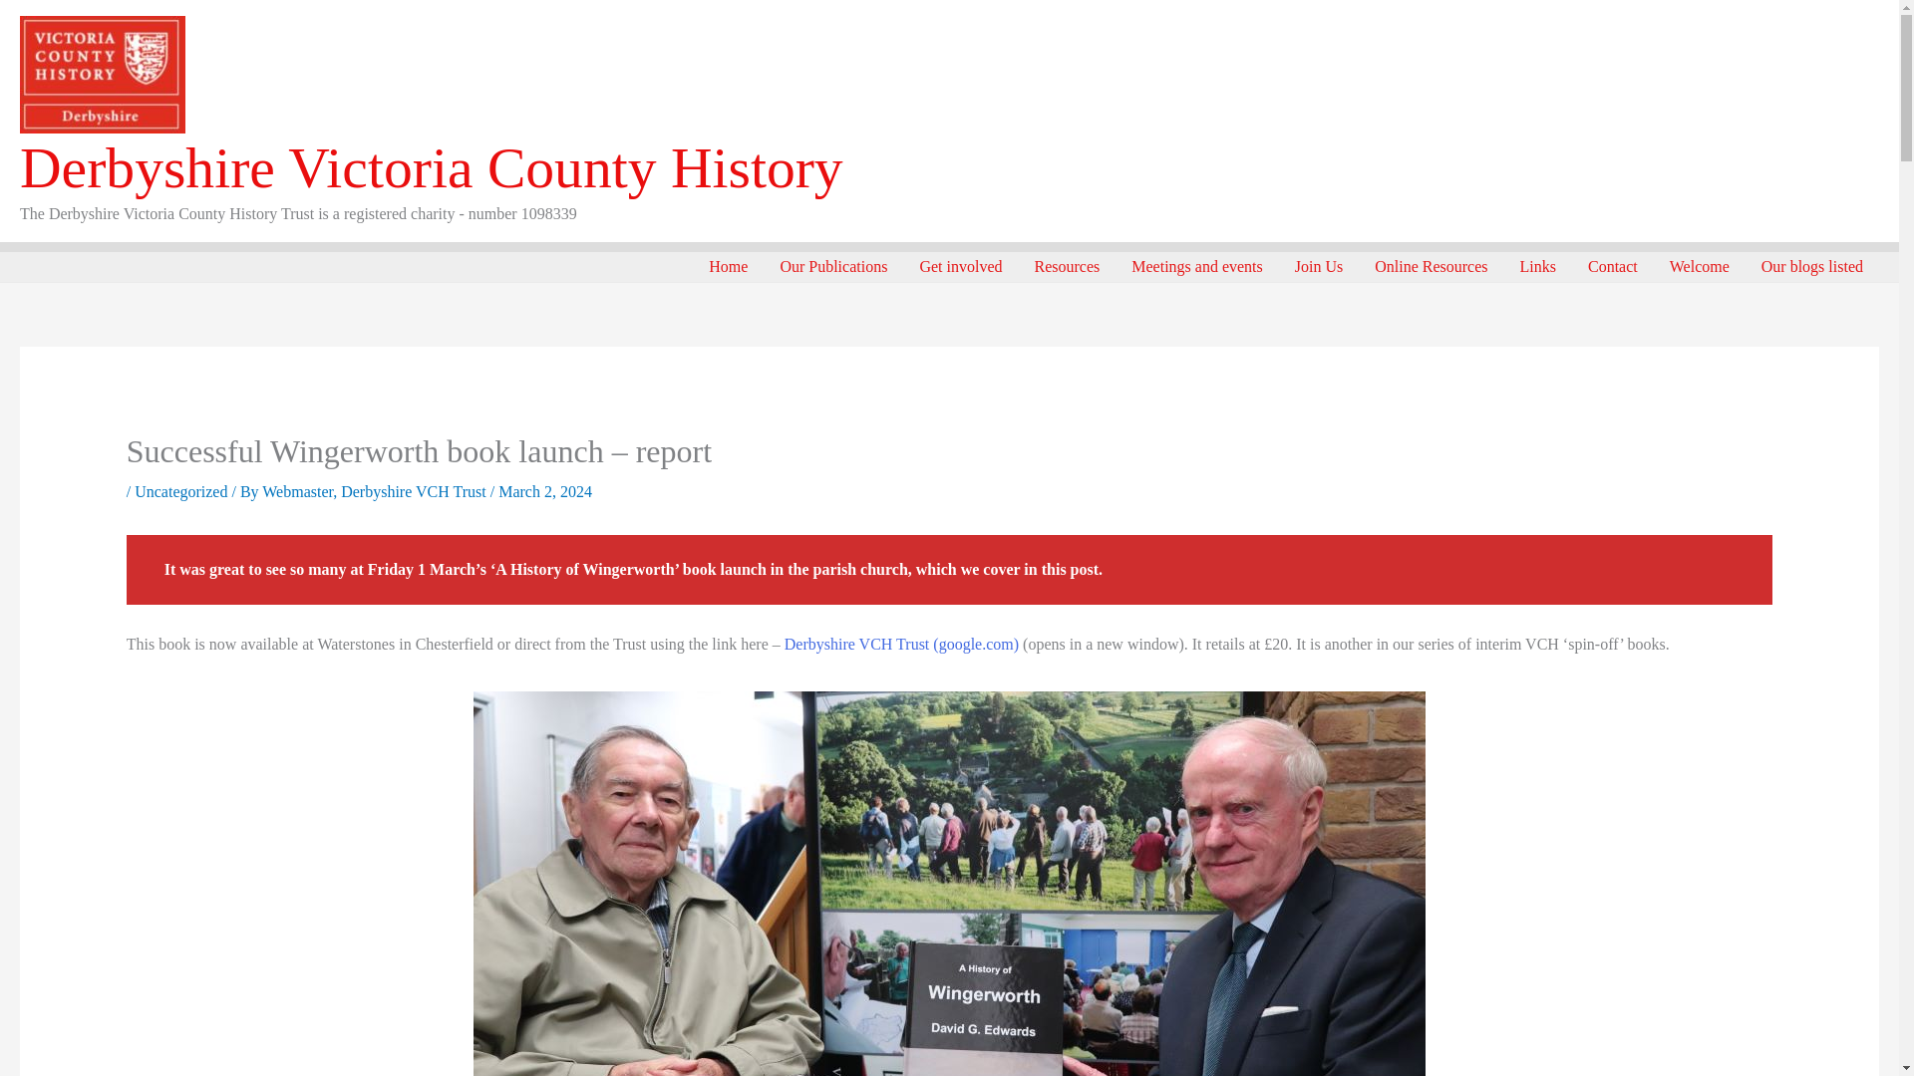 Image resolution: width=1914 pixels, height=1076 pixels. What do you see at coordinates (376, 491) in the screenshot?
I see `Webmaster, Derbyshire VCH Trust` at bounding box center [376, 491].